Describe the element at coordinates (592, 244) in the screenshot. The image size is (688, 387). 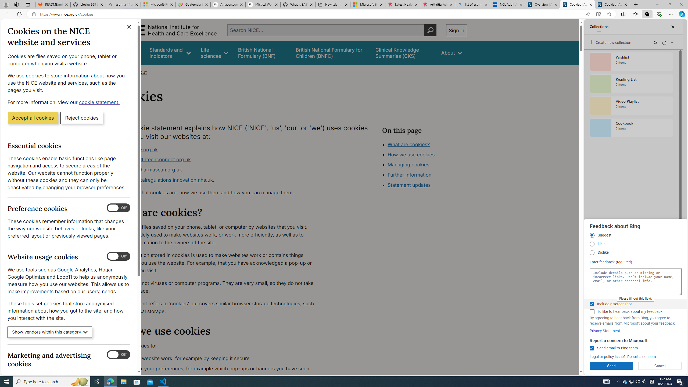
I see `Like` at that location.